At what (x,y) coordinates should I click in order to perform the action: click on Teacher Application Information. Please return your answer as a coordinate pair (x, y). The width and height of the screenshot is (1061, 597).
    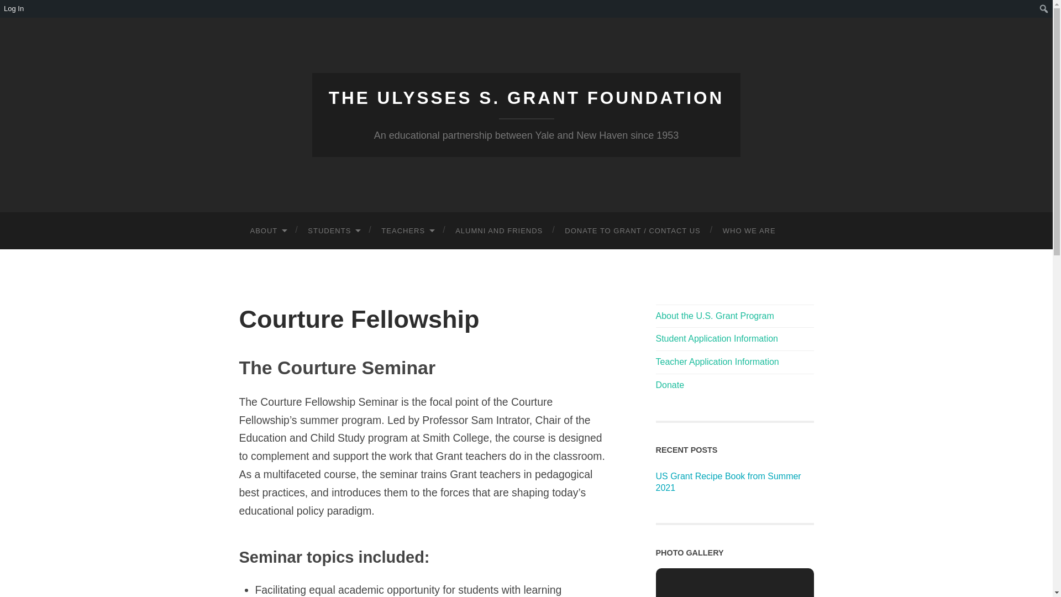
    Looking at the image, I should click on (717, 362).